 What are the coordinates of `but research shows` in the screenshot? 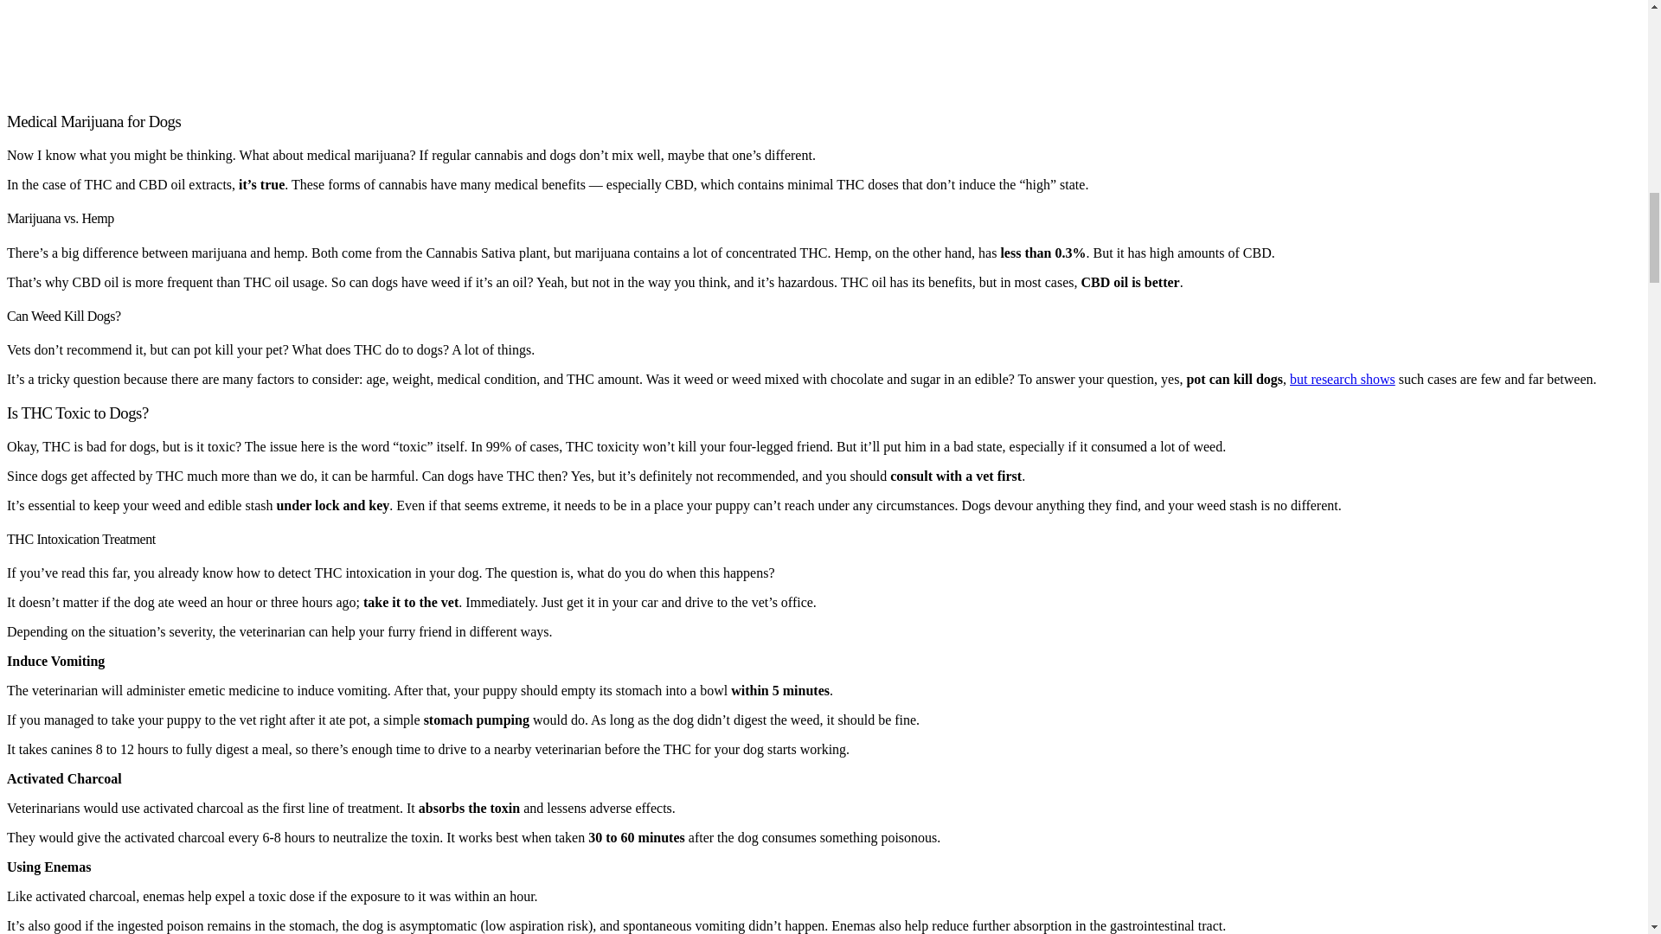 It's located at (1343, 379).